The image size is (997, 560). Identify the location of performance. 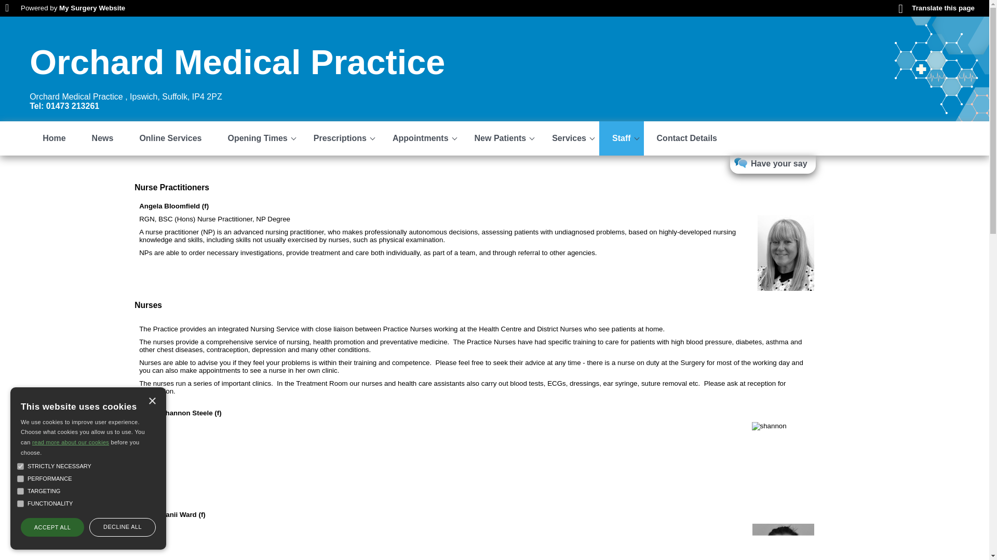
(20, 478).